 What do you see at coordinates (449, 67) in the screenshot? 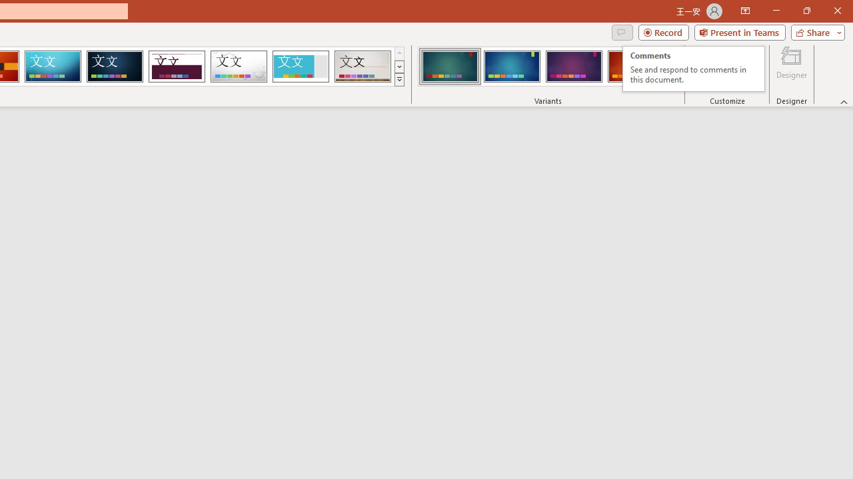
I see `Ion Variant 1` at bounding box center [449, 67].